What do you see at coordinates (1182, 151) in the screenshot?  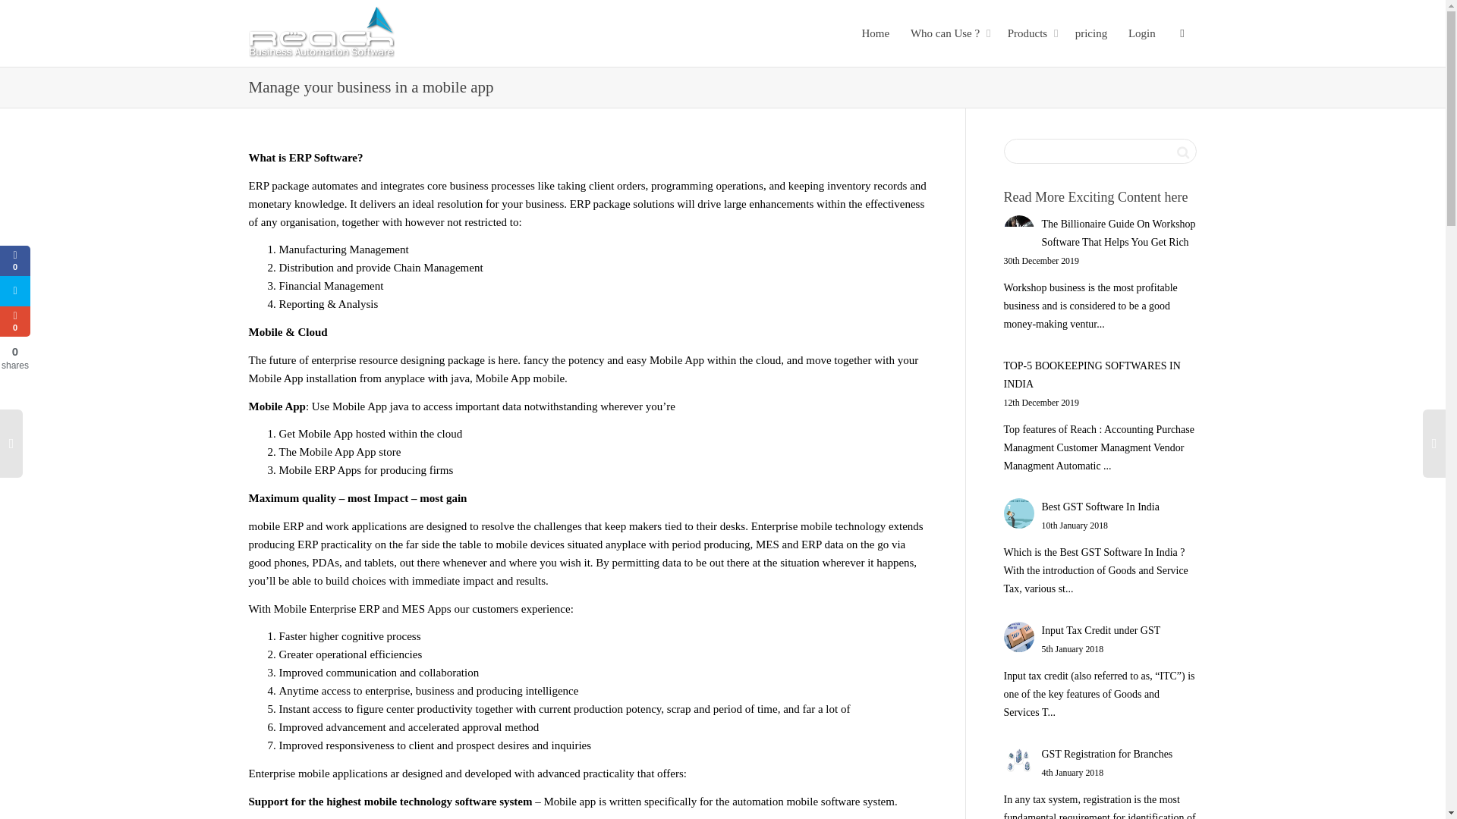 I see `Search` at bounding box center [1182, 151].